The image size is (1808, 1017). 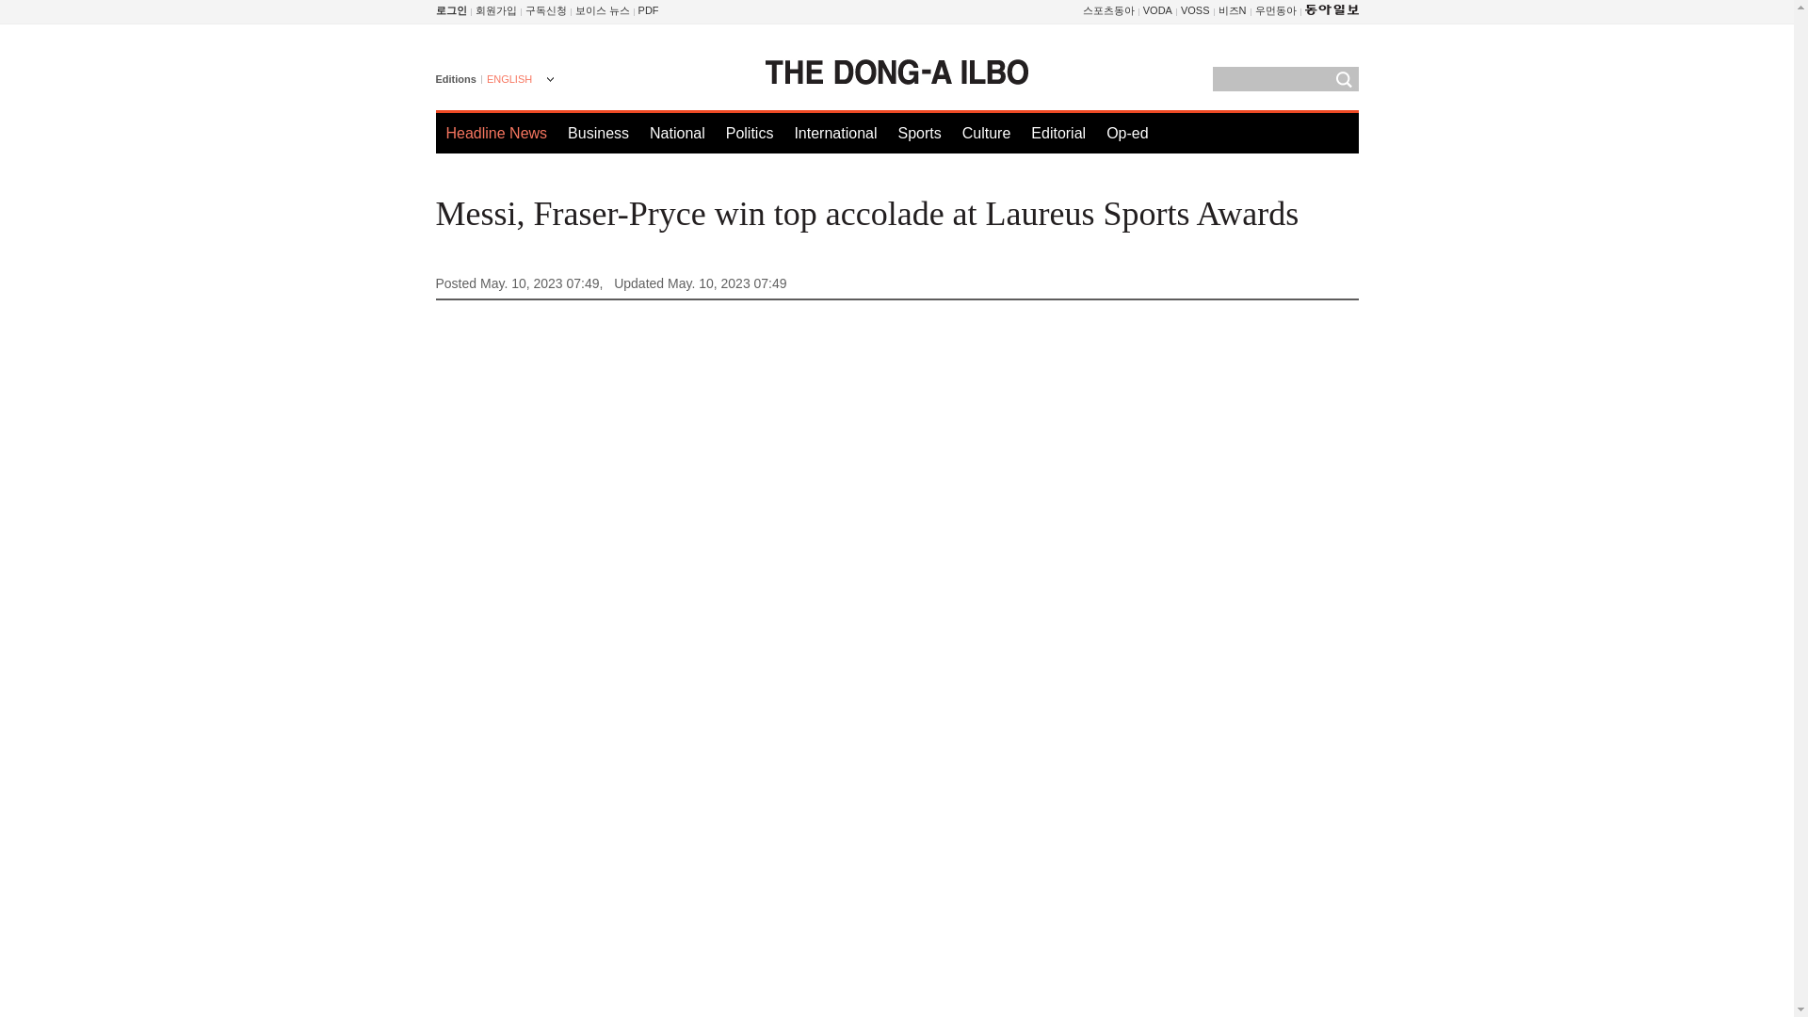 I want to click on VOICE, so click(x=602, y=10).